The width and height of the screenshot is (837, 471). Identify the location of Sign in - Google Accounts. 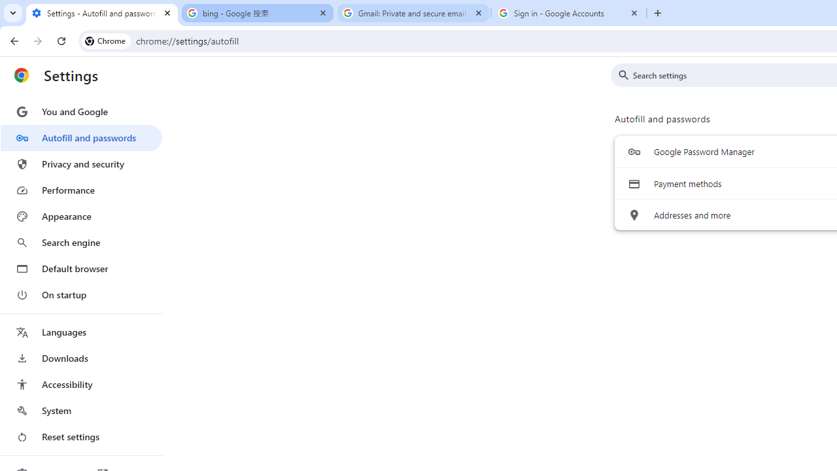
(569, 13).